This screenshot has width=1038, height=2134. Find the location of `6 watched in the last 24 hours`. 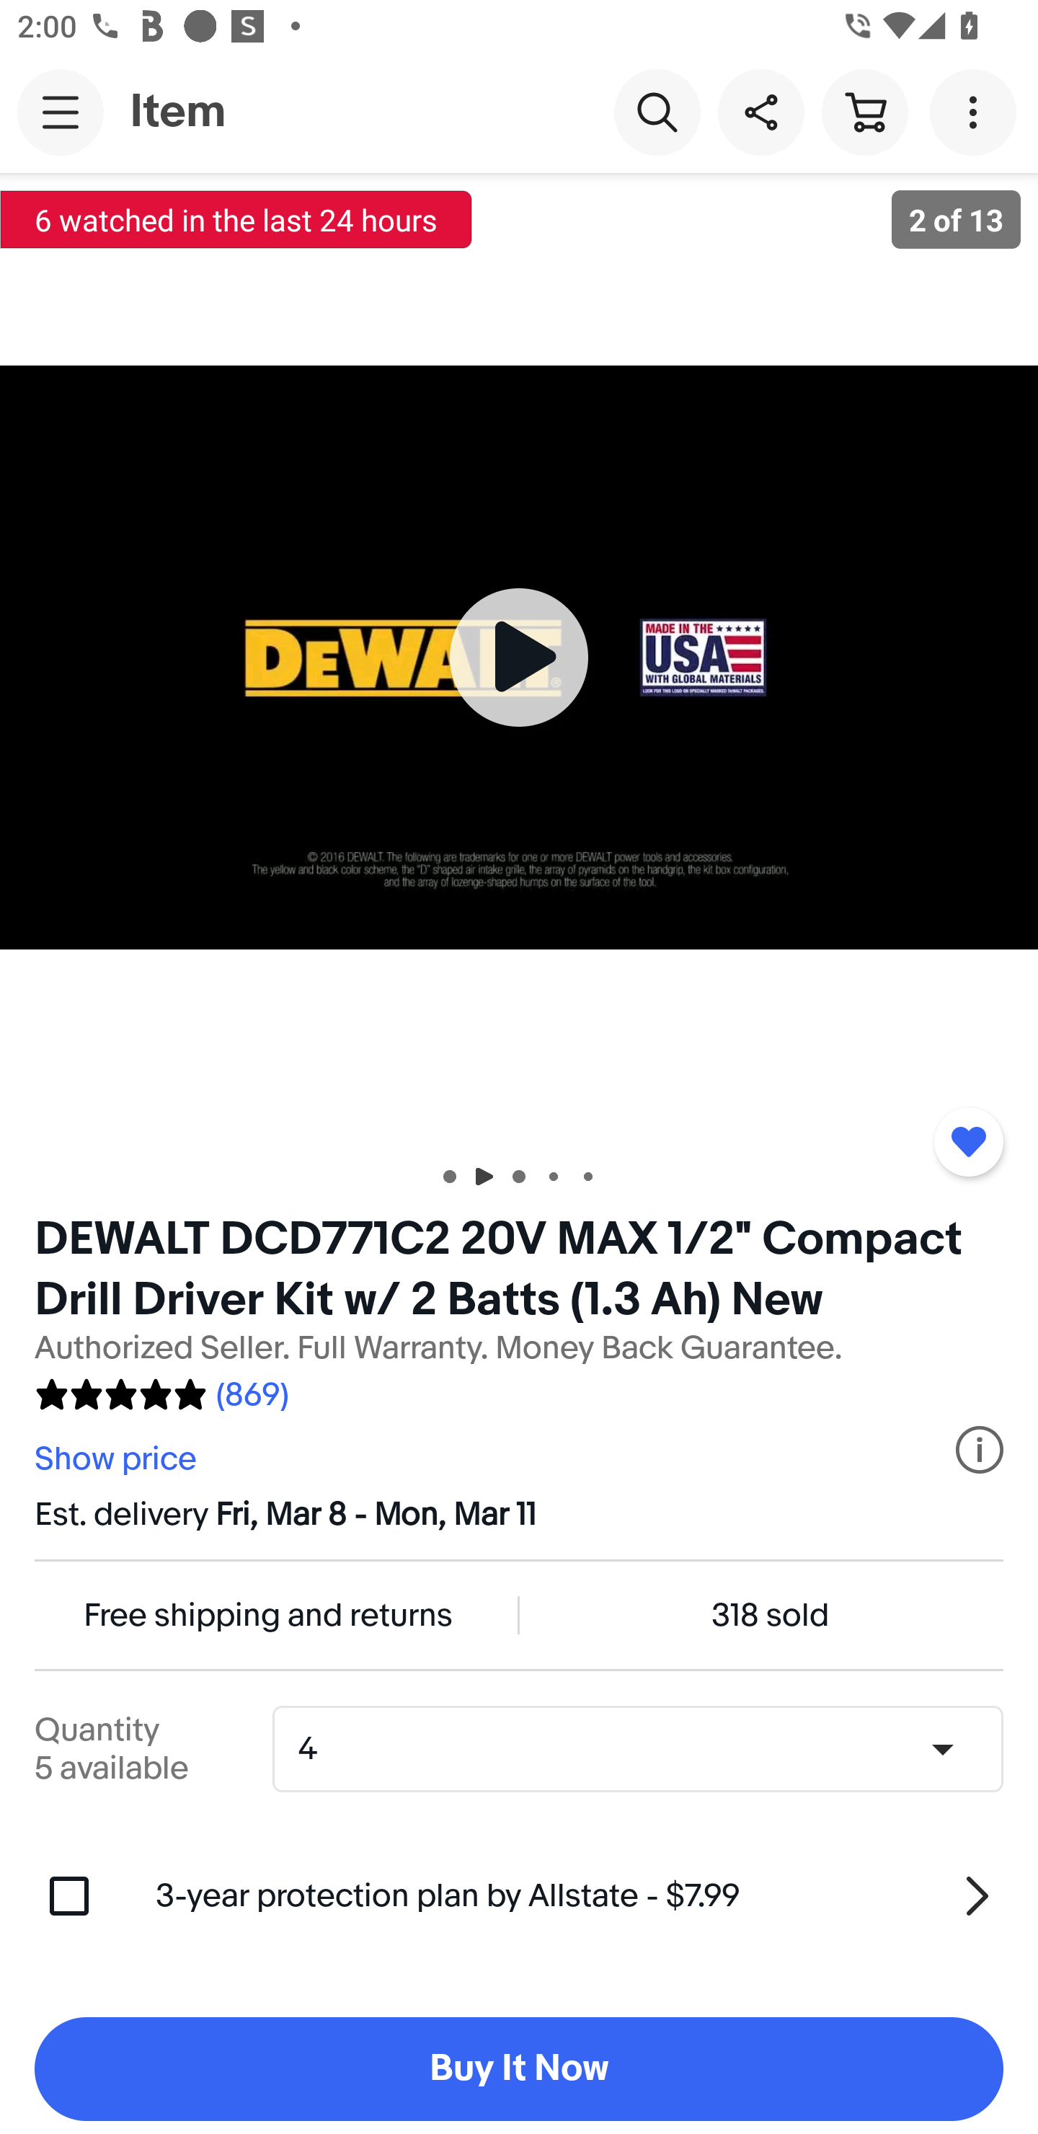

6 watched in the last 24 hours is located at coordinates (236, 219).